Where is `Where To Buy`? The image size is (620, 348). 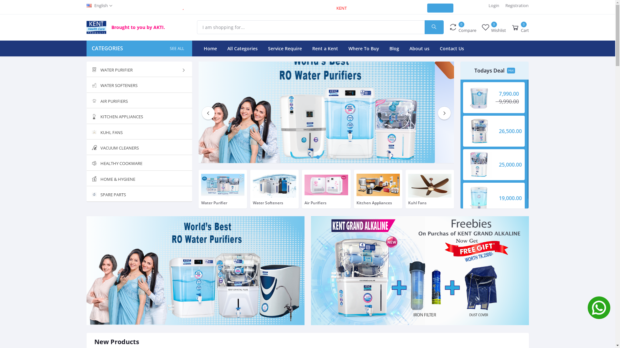 Where To Buy is located at coordinates (364, 48).